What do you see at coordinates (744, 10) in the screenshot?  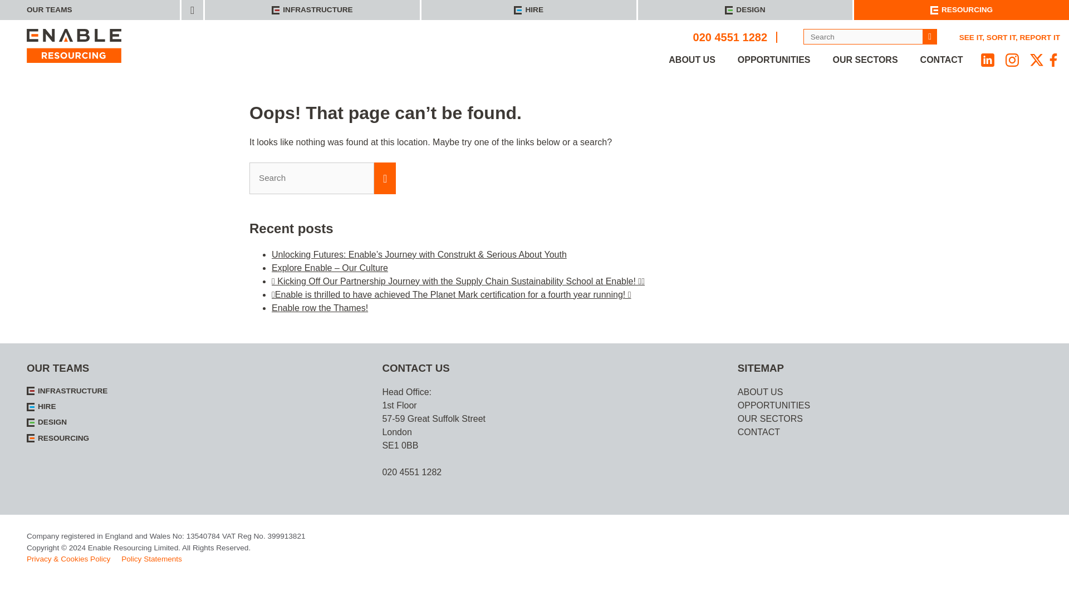 I see `DESIGN` at bounding box center [744, 10].